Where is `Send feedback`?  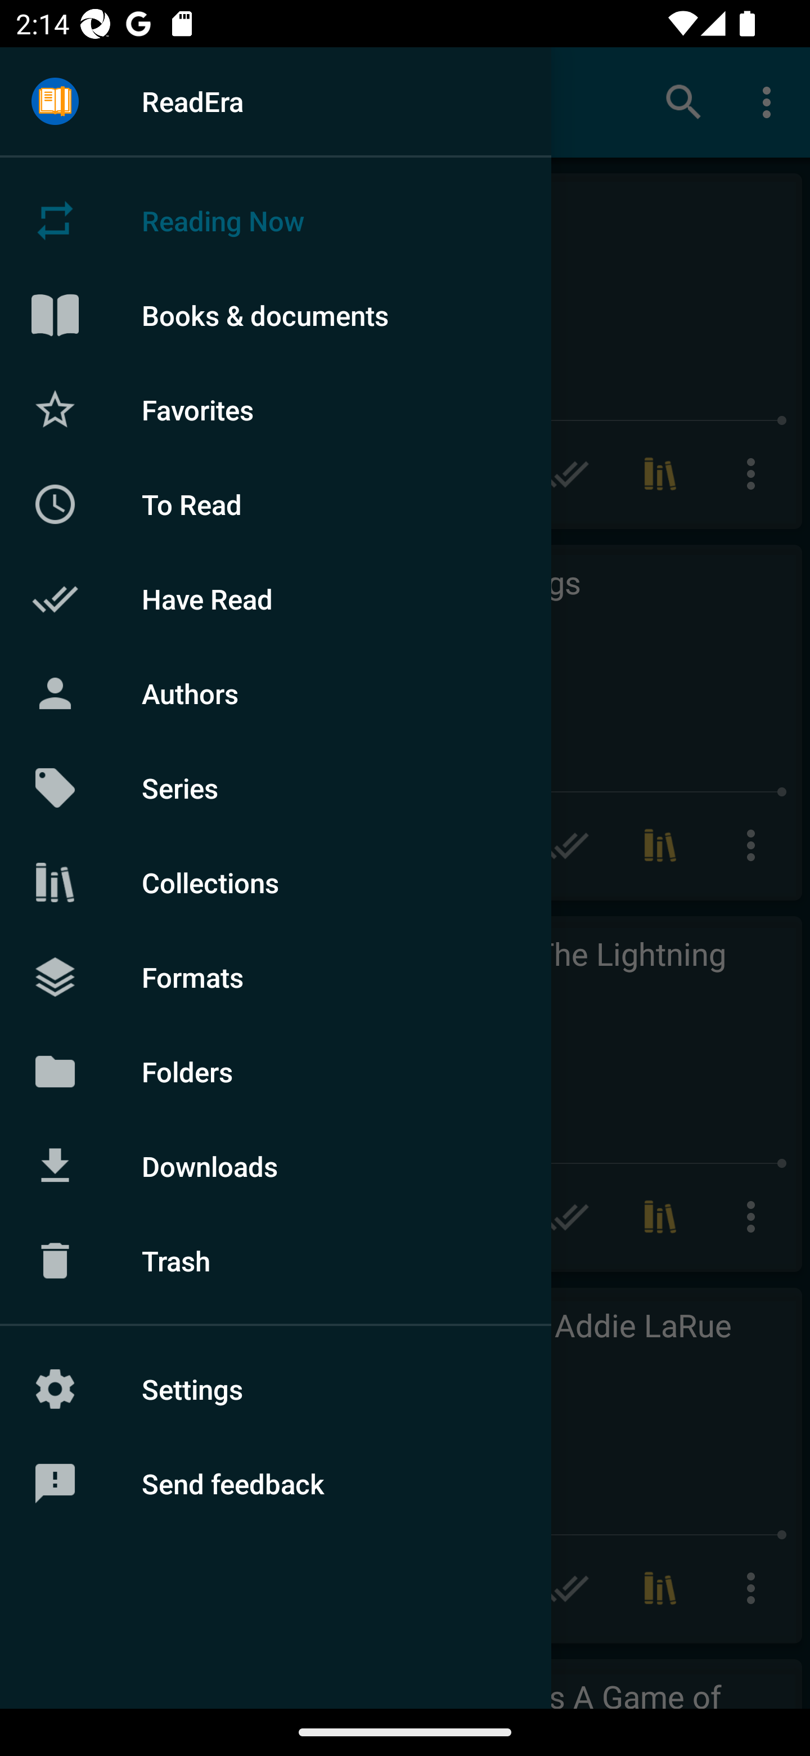 Send feedback is located at coordinates (276, 1484).